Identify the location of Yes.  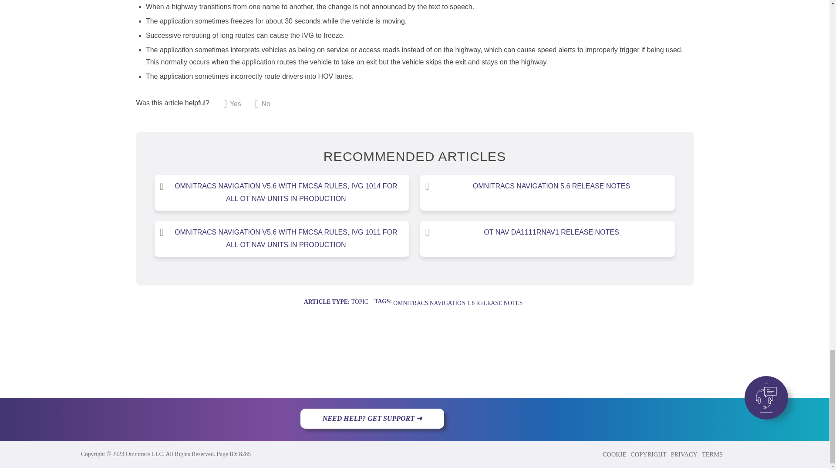
(232, 104).